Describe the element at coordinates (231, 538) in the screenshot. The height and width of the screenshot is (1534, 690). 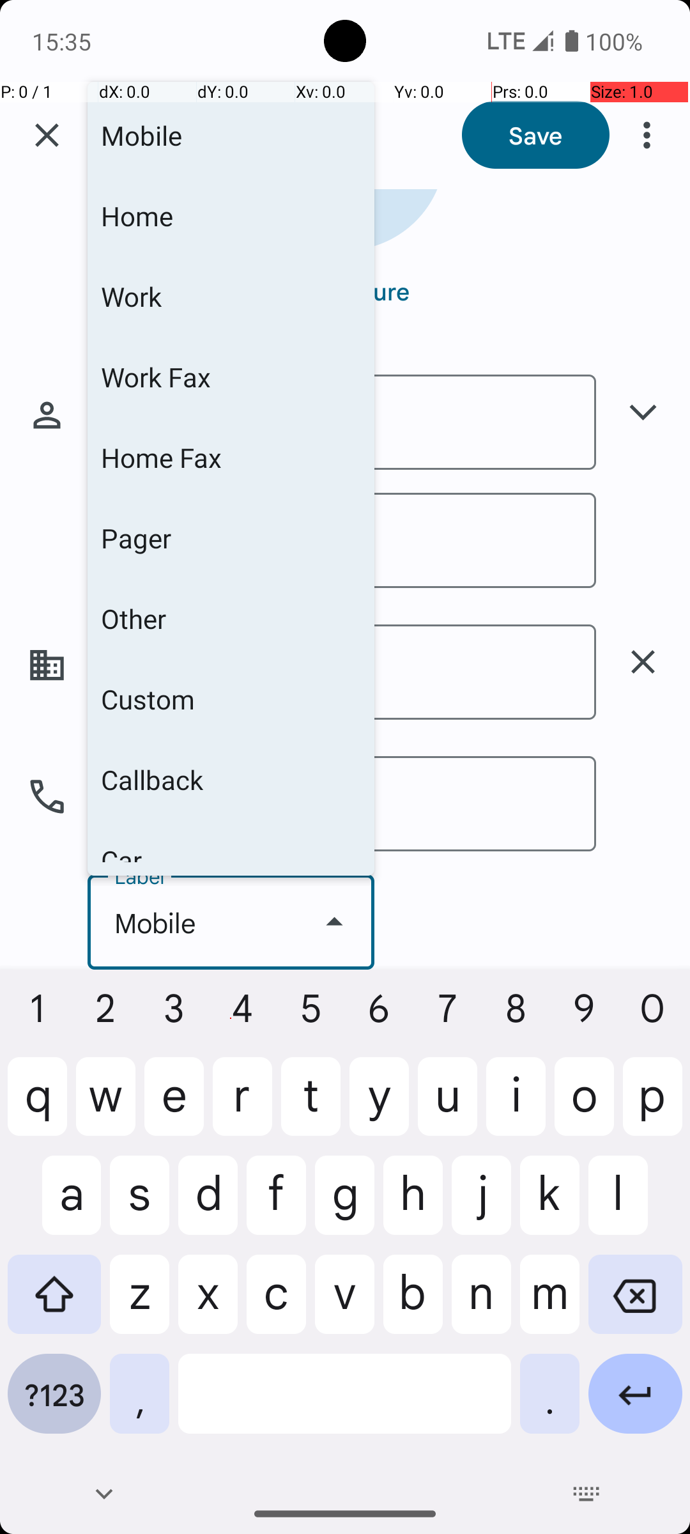
I see `Pager` at that location.